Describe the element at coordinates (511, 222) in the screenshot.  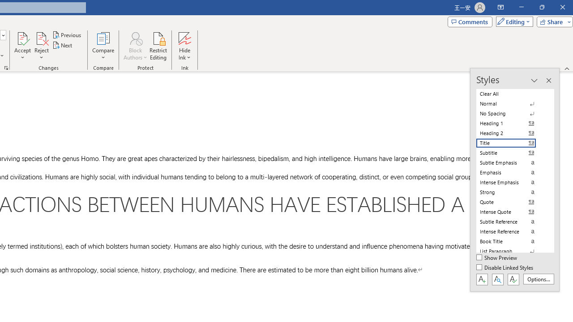
I see `Subtle Reference` at that location.